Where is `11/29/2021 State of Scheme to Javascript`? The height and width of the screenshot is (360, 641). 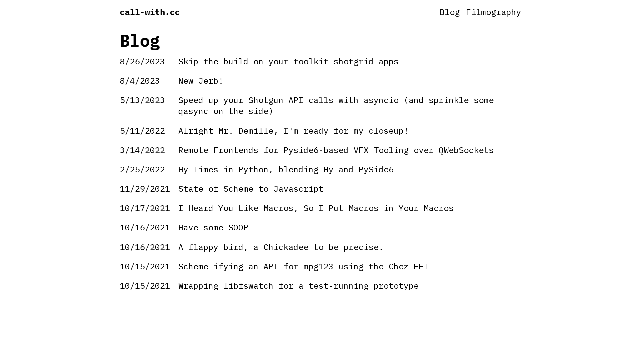
11/29/2021 State of Scheme to Javascript is located at coordinates (320, 189).